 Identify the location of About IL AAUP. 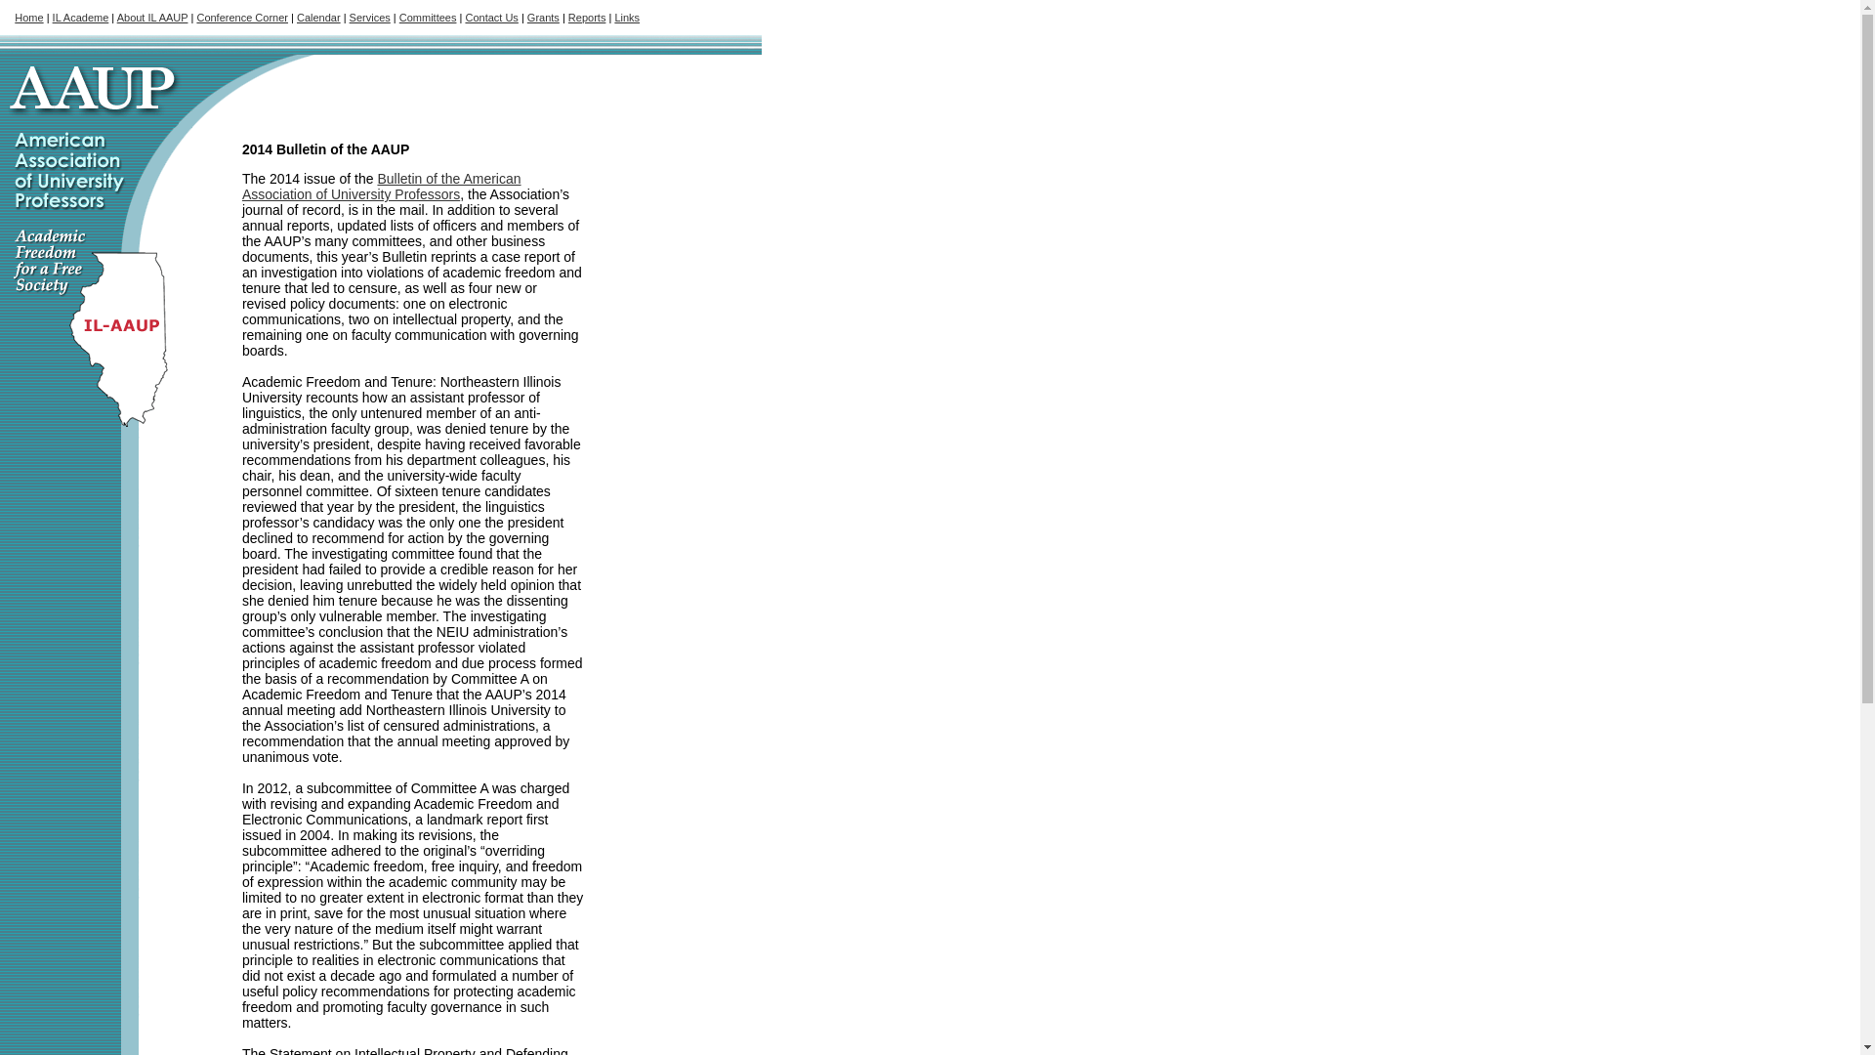
(152, 17).